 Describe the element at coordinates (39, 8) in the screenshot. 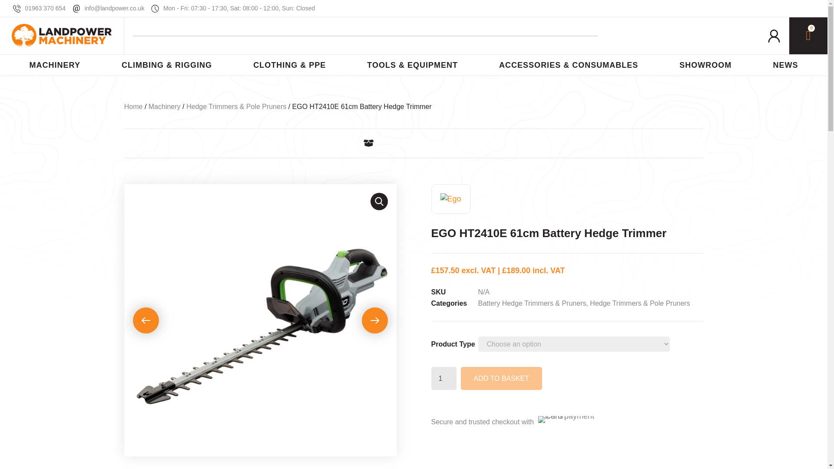

I see `01963 370 654` at that location.